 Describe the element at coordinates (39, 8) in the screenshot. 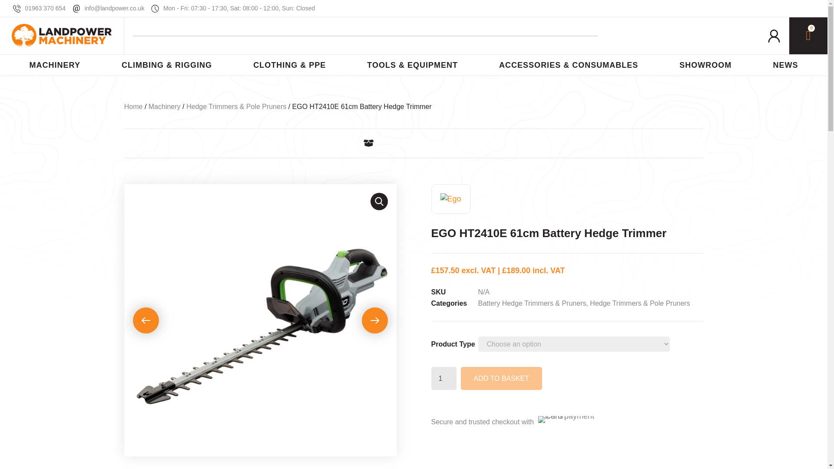

I see `01963 370 654` at that location.